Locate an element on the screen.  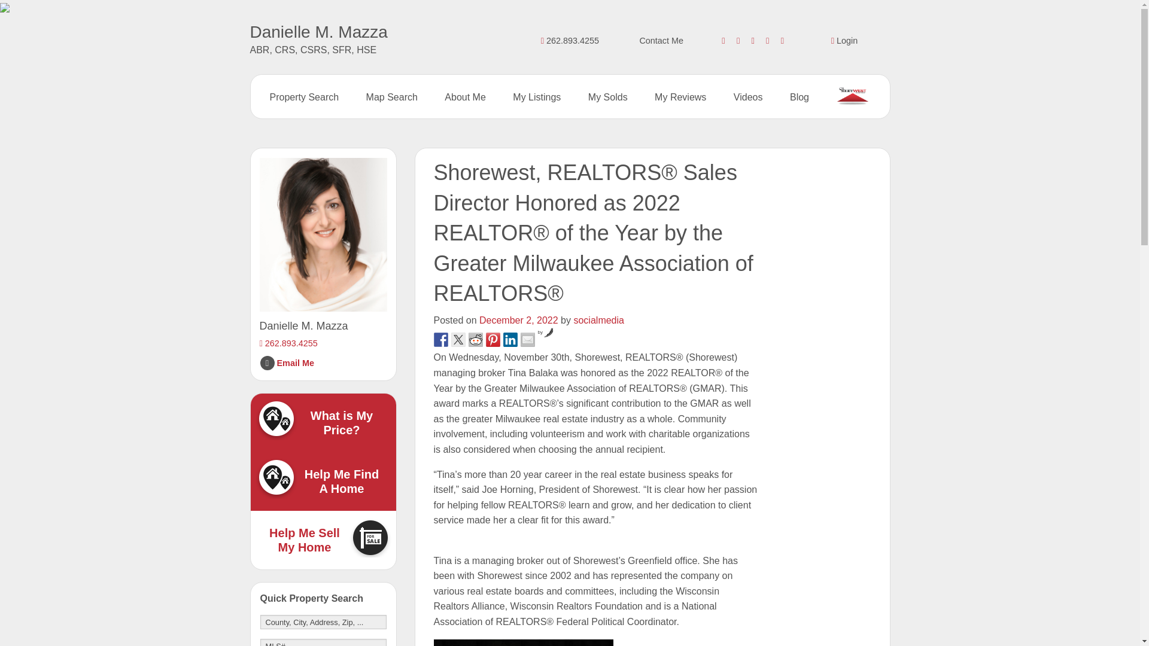
Share on Facebook is located at coordinates (440, 340).